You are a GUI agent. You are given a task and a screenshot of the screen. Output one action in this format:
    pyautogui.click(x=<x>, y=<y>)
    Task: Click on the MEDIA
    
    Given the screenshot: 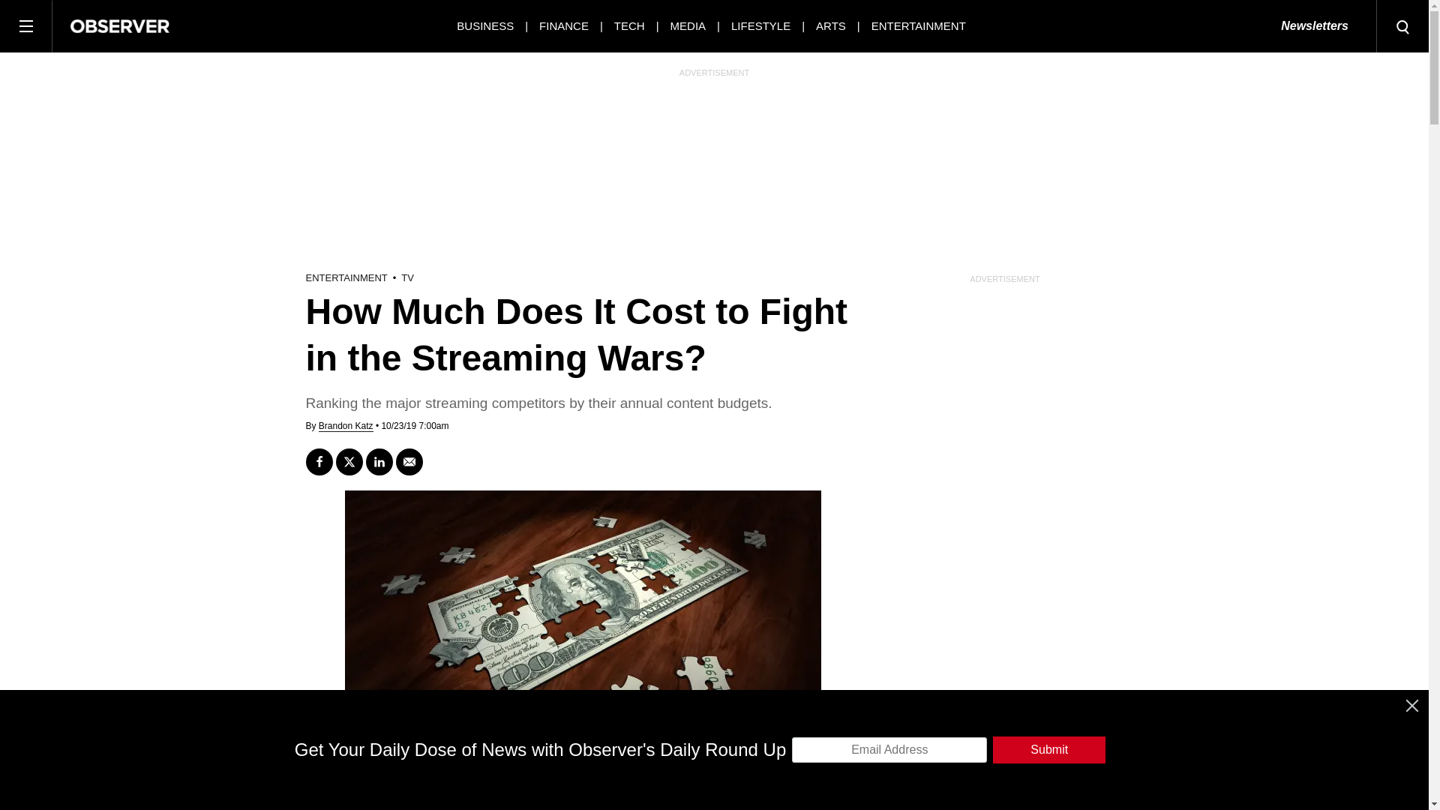 What is the action you would take?
    pyautogui.click(x=688, y=25)
    